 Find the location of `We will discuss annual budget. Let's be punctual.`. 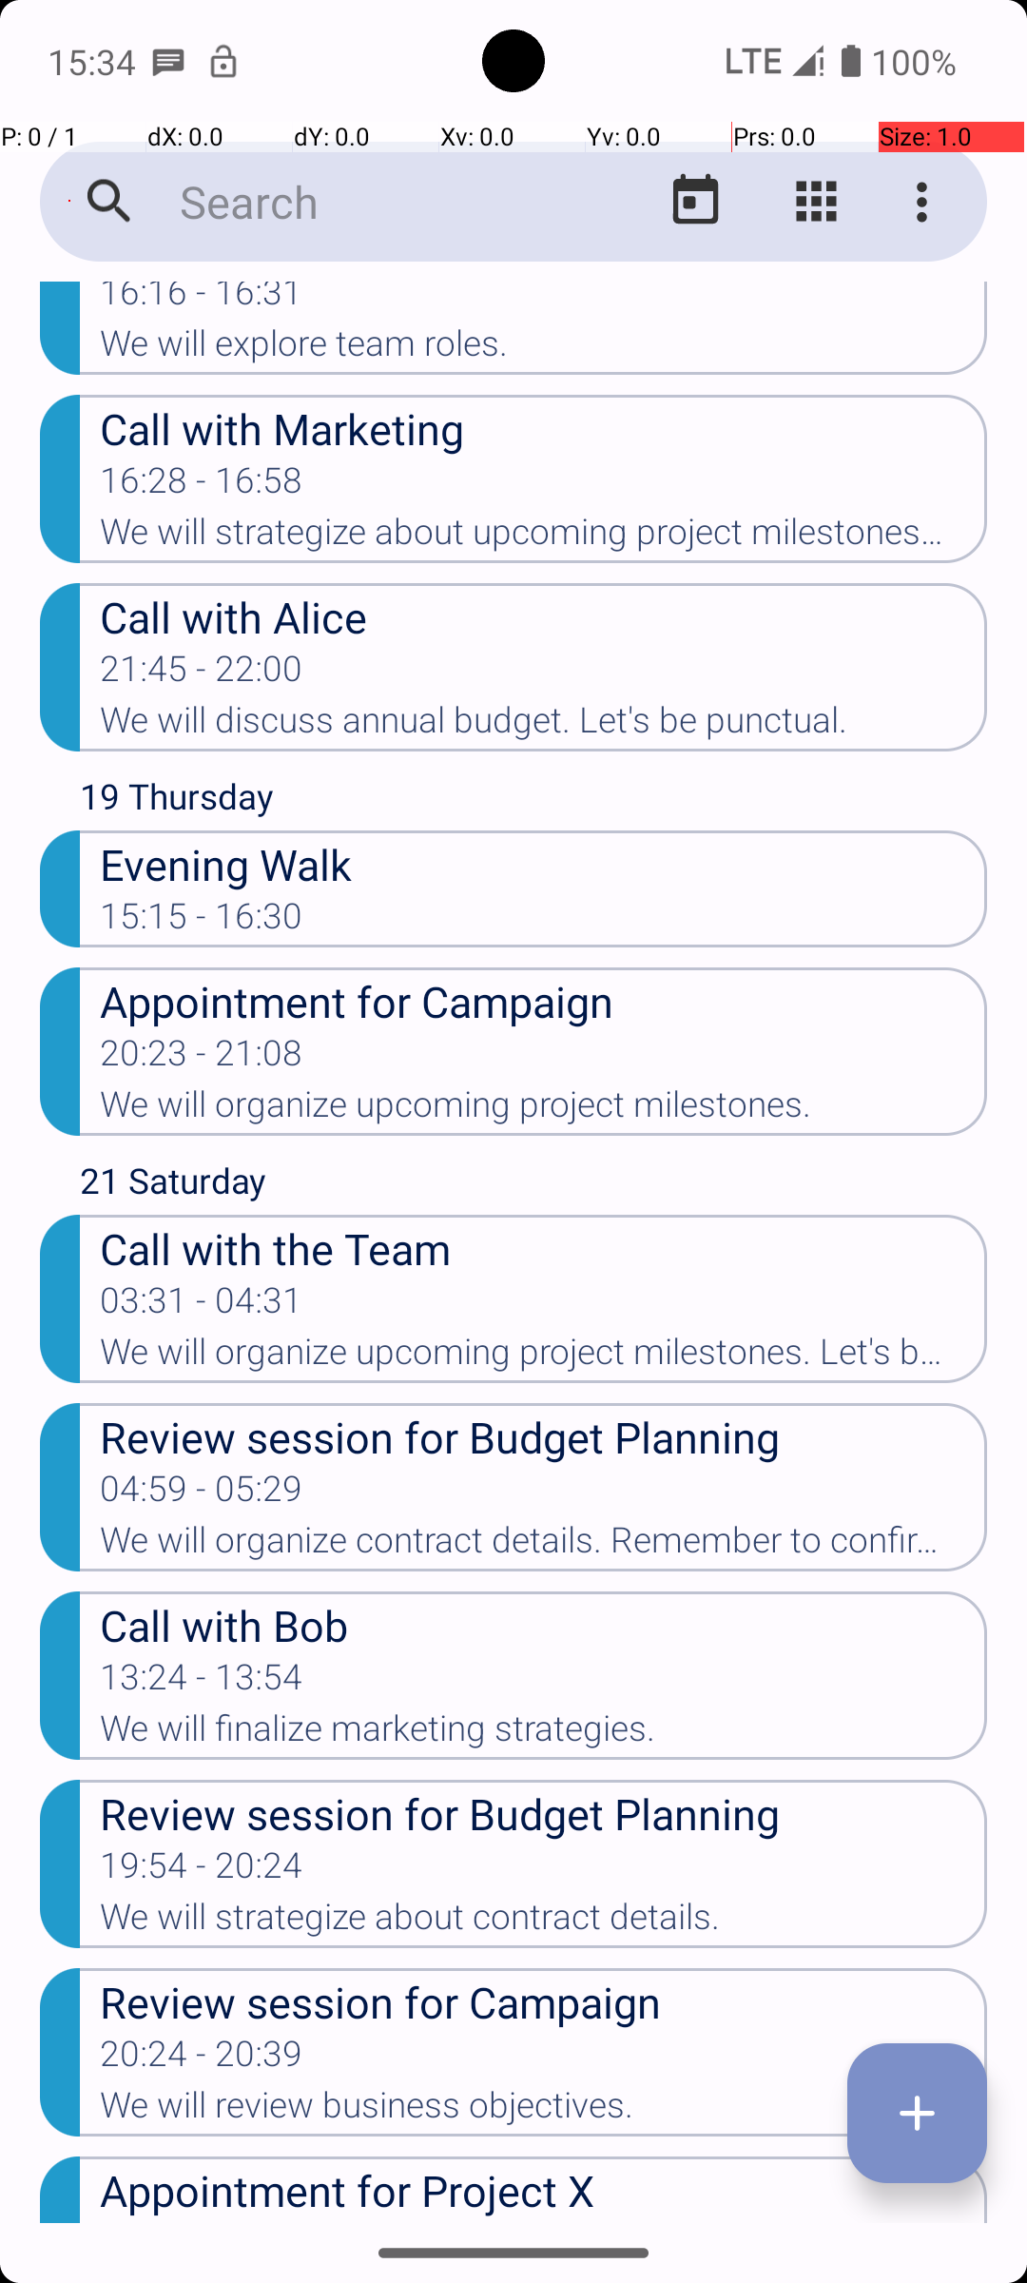

We will discuss annual budget. Let's be punctual. is located at coordinates (544, 726).